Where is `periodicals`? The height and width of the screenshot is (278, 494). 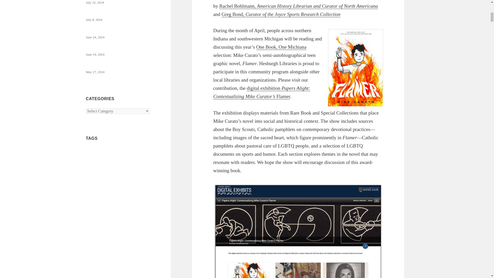 periodicals is located at coordinates (128, 239).